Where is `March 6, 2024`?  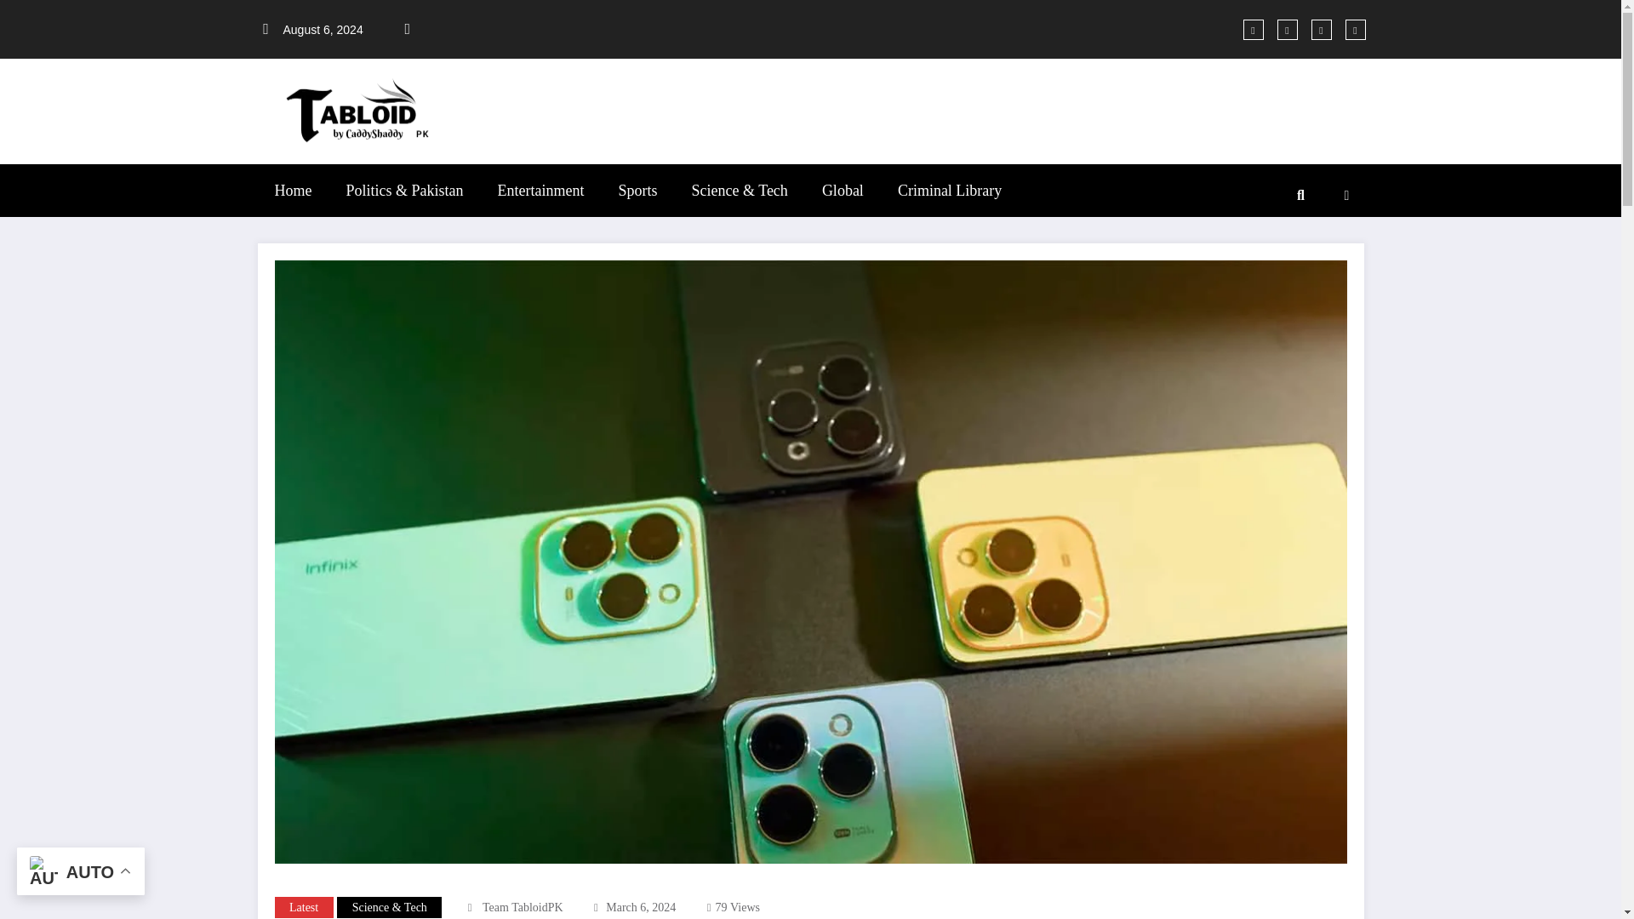
March 6, 2024 is located at coordinates (641, 907).